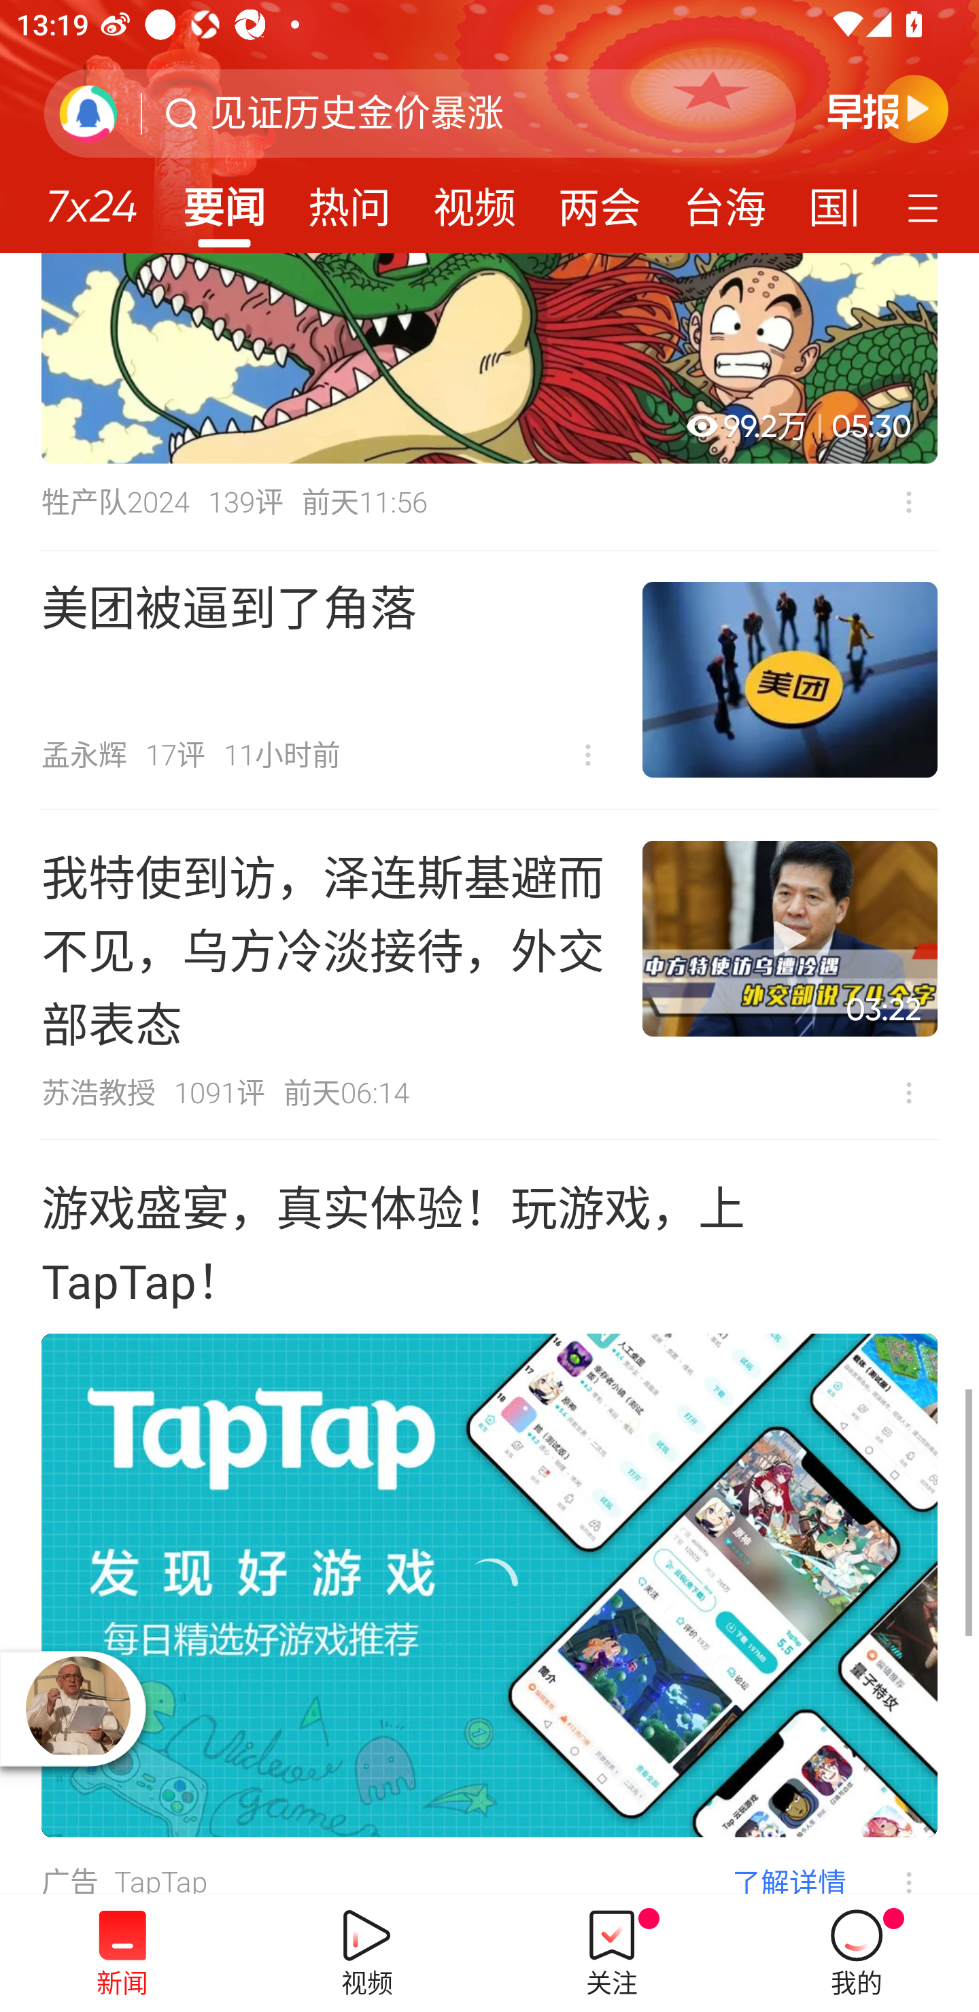 Image resolution: width=979 pixels, height=2012 pixels. Describe the element at coordinates (588, 755) in the screenshot. I see ` 不感兴趣` at that location.